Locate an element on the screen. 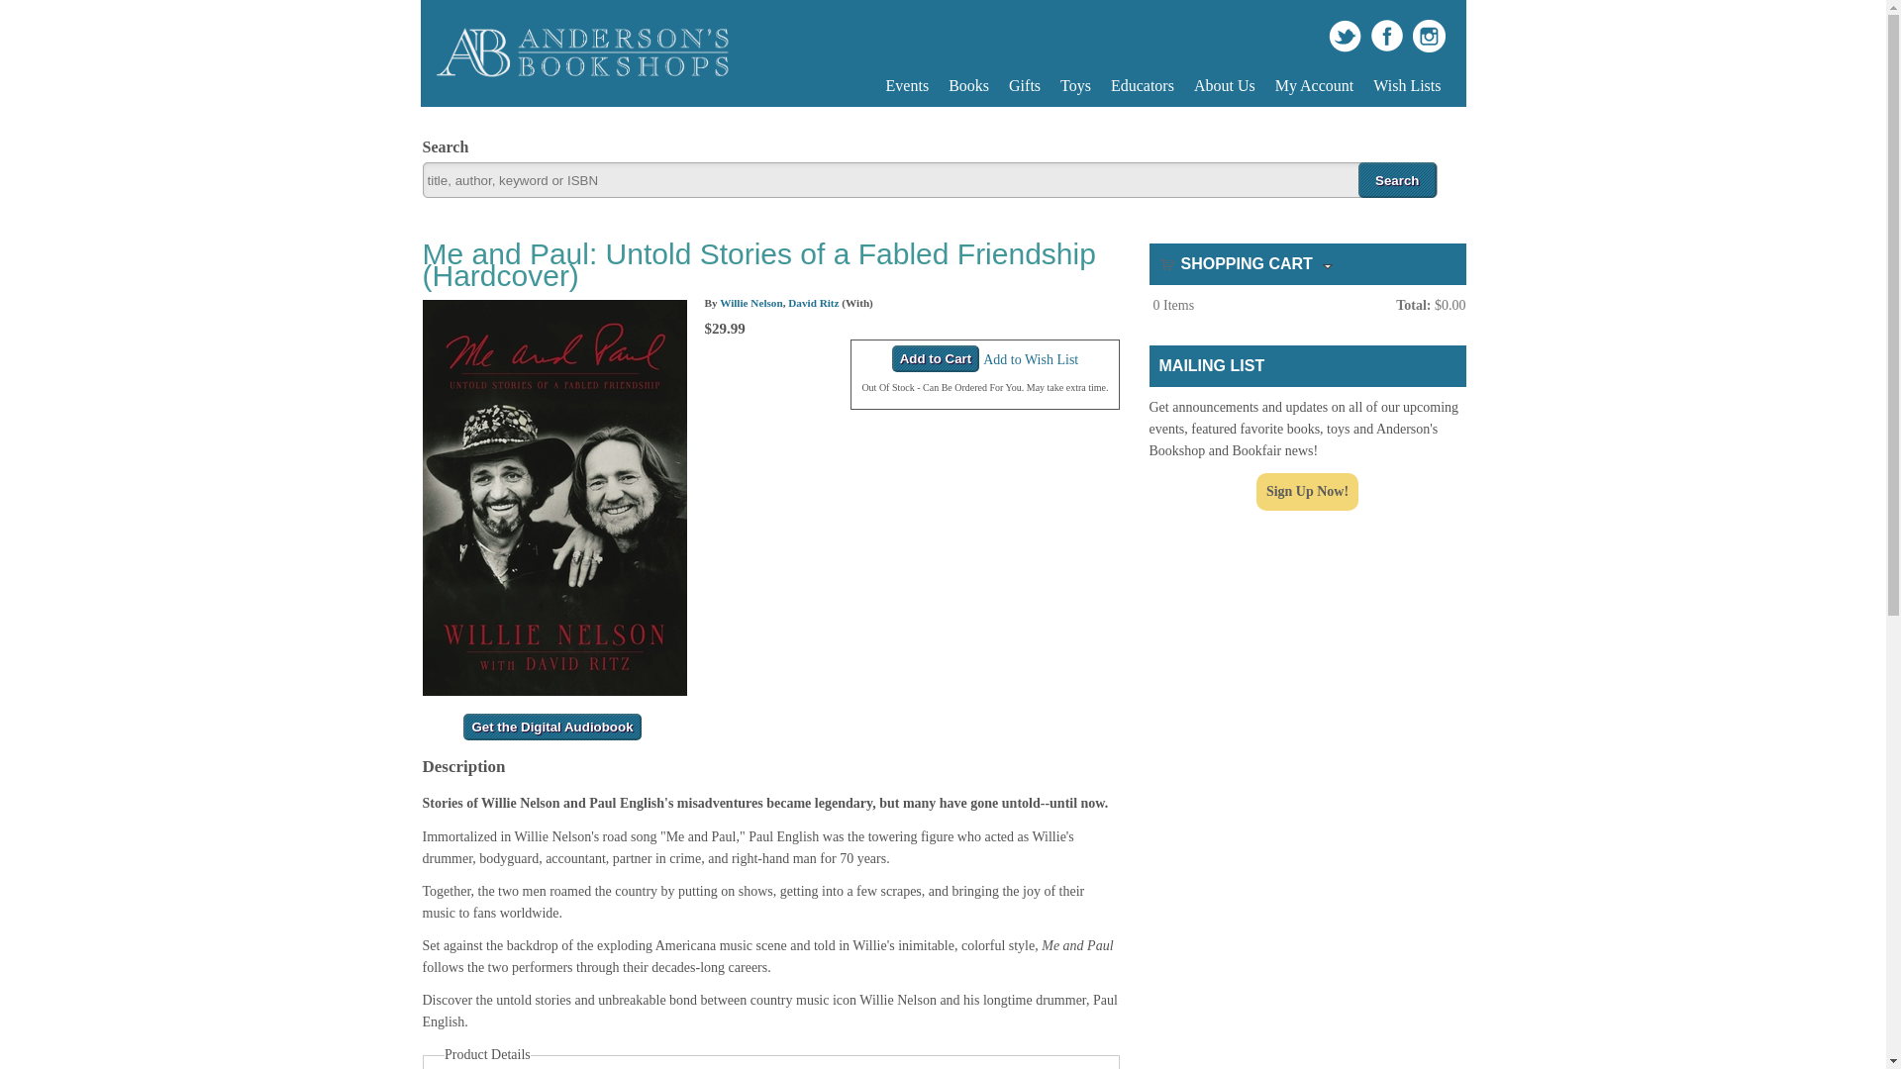 The width and height of the screenshot is (1901, 1069). David Ritz is located at coordinates (813, 303).